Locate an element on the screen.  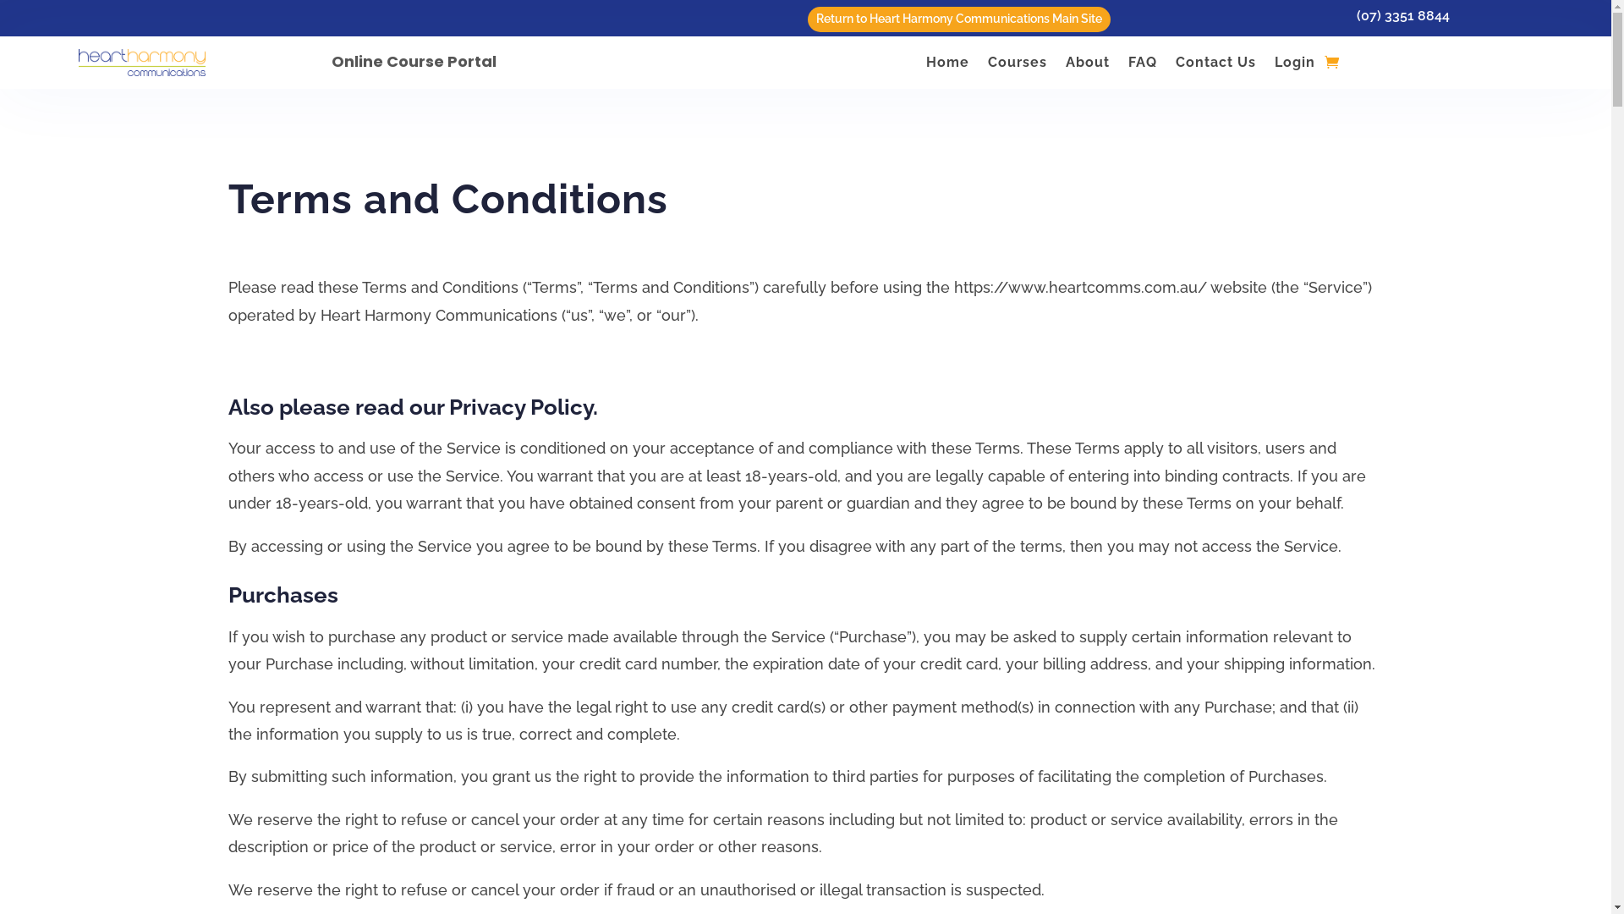
Courses is located at coordinates (1018, 66).